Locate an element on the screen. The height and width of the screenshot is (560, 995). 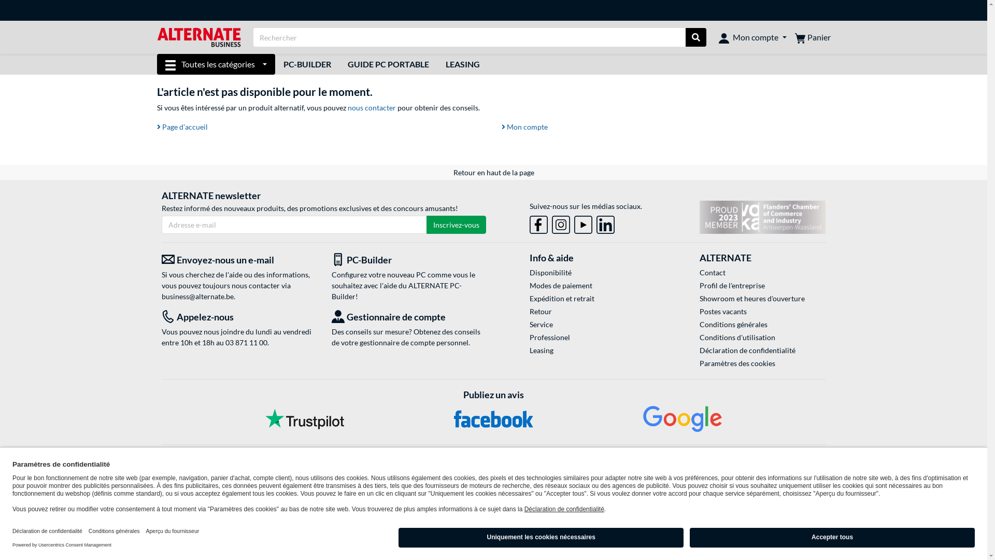
Trustpilot is located at coordinates (305, 419).